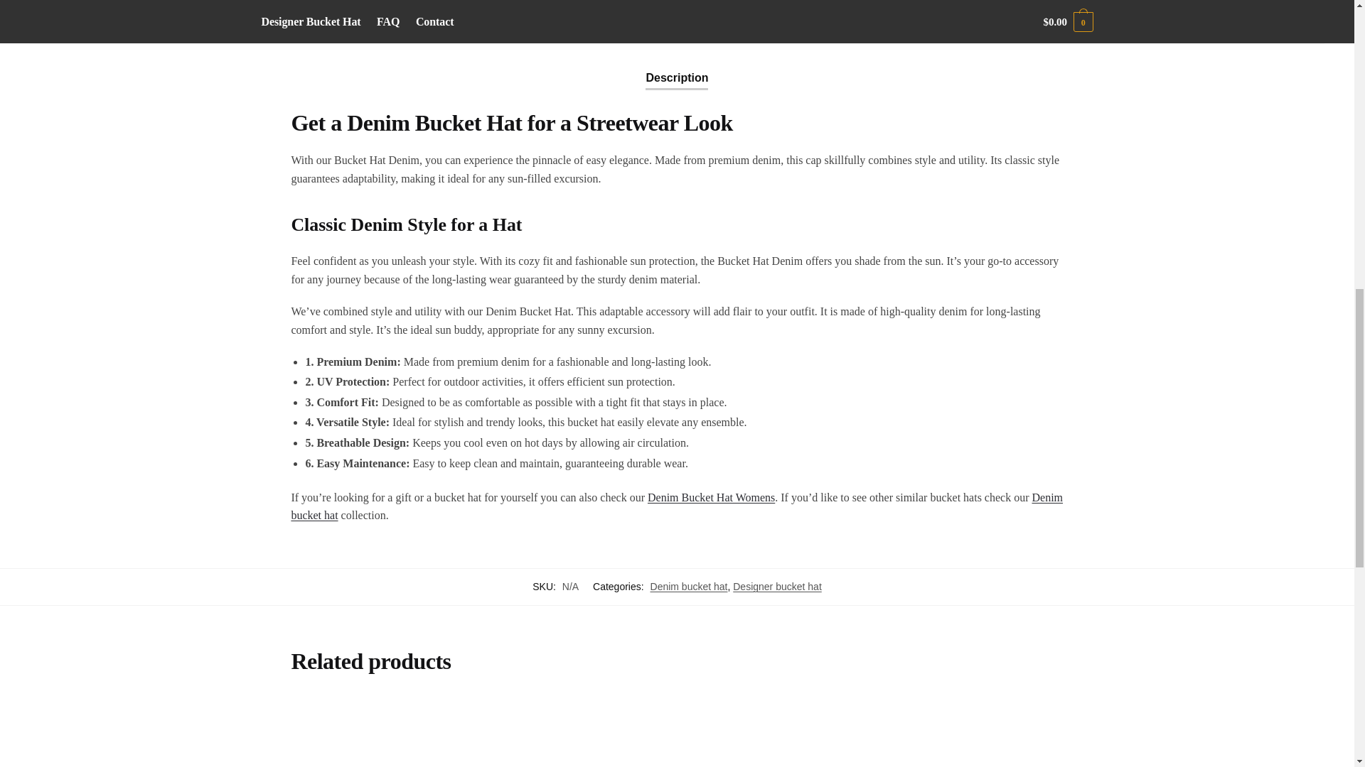  What do you see at coordinates (677, 507) in the screenshot?
I see `Denim bucket hat` at bounding box center [677, 507].